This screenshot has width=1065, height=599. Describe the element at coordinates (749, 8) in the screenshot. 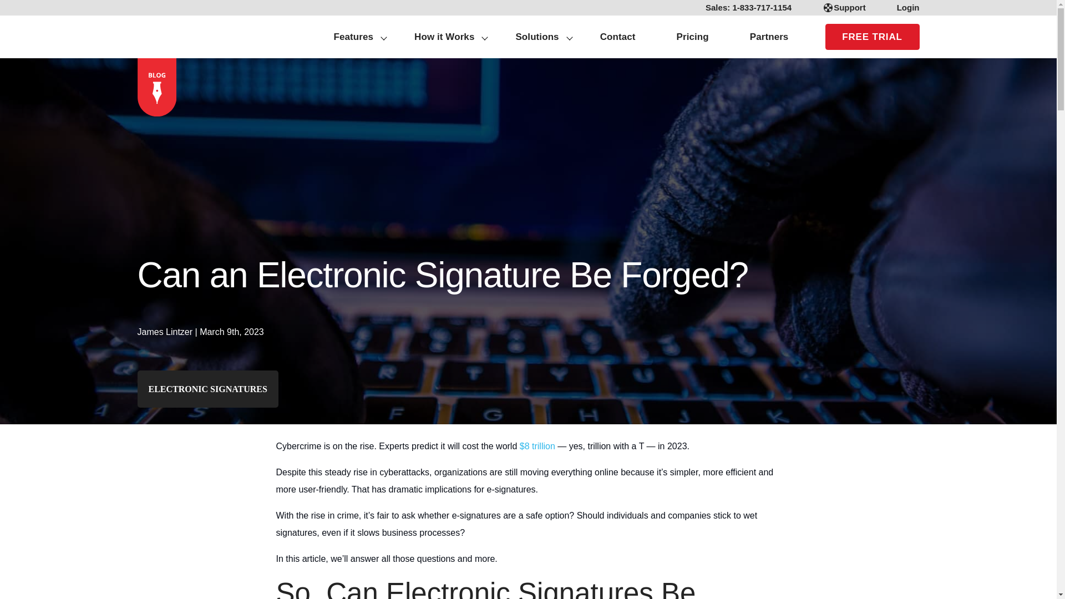

I see `Sales: 1-833-717-1154` at that location.